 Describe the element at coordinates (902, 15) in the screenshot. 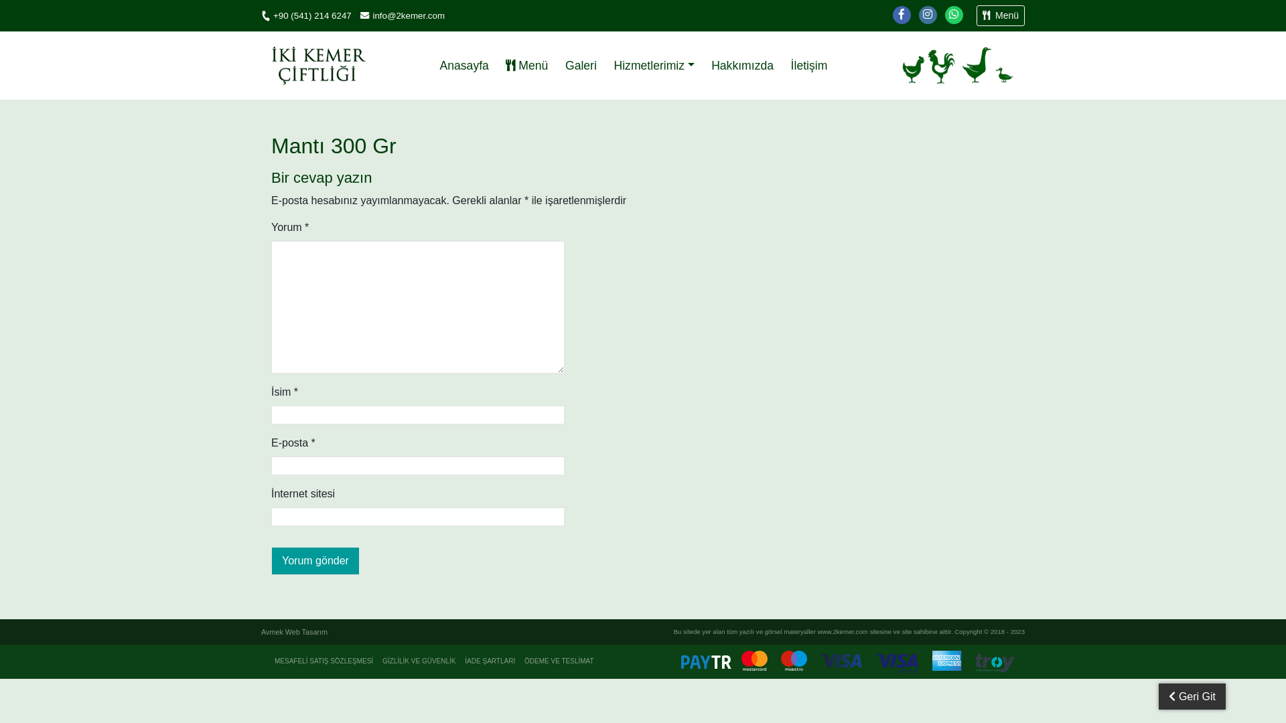

I see `facebook` at that location.